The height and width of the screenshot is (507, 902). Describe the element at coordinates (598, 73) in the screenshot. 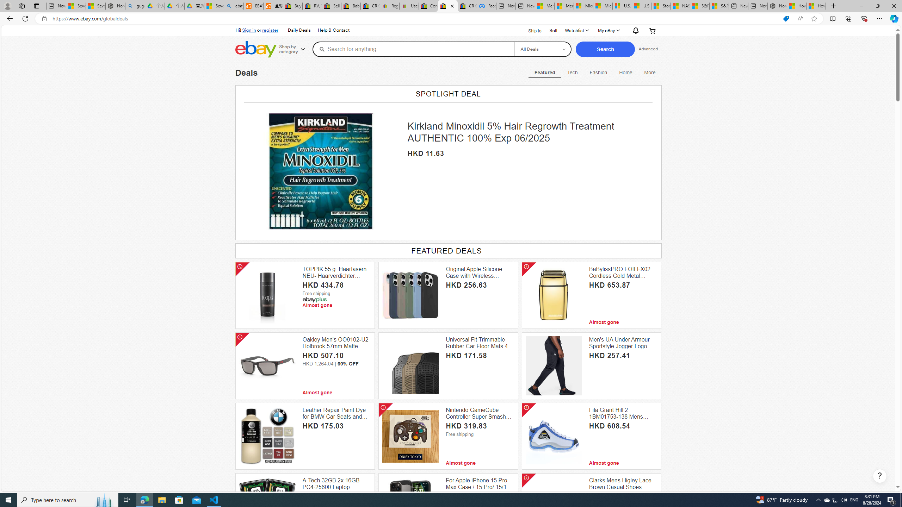

I see `Fashion` at that location.